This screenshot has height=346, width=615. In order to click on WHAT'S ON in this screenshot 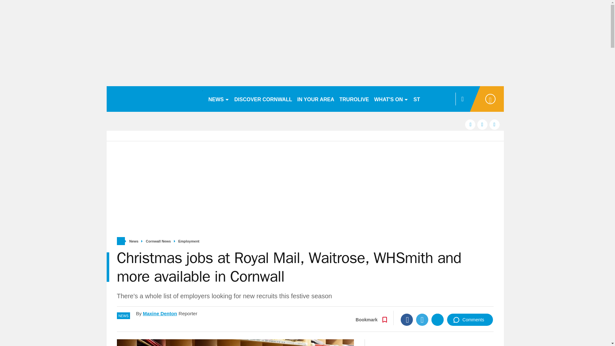, I will do `click(391, 99)`.